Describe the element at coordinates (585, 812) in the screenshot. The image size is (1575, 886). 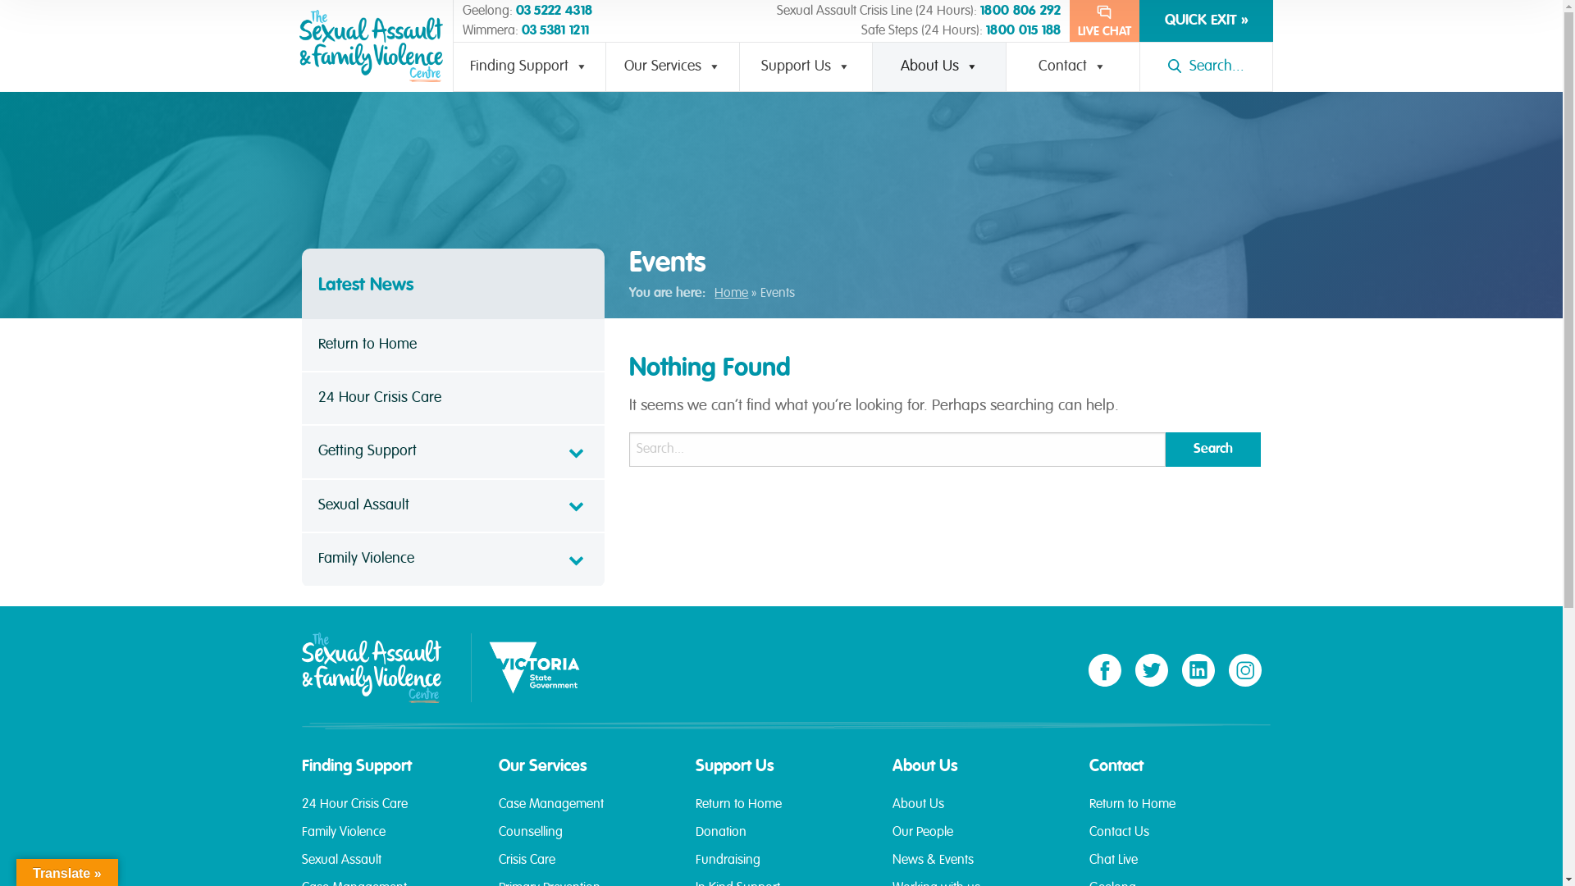
I see `Case Management` at that location.